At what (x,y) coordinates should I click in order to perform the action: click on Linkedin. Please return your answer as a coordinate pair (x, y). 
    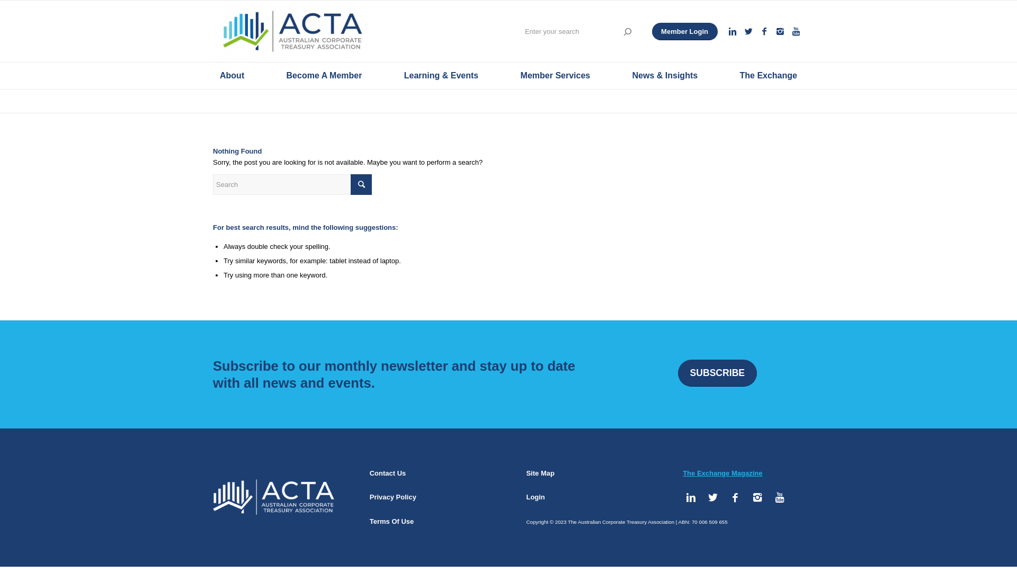
    Looking at the image, I should click on (733, 31).